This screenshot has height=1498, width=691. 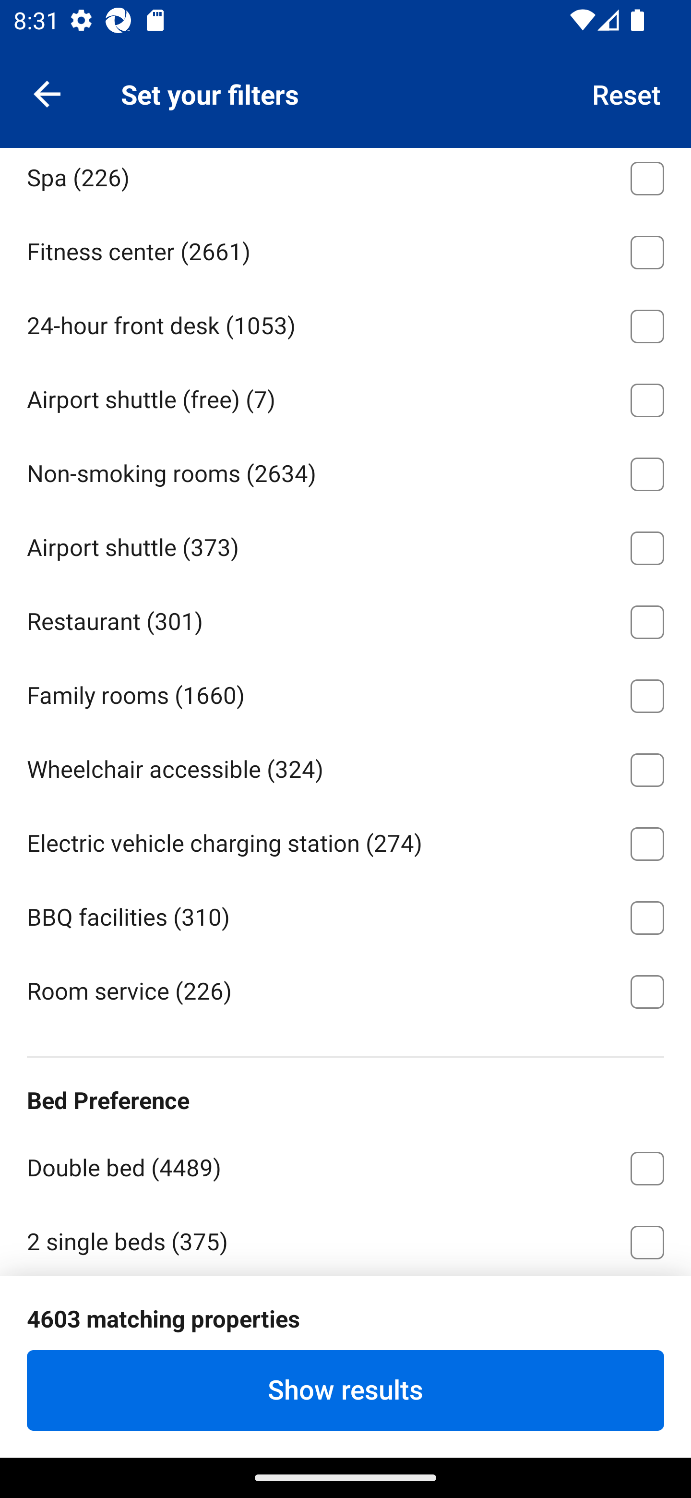 I want to click on Electric vehicle charging station ⁦(274), so click(x=345, y=841).